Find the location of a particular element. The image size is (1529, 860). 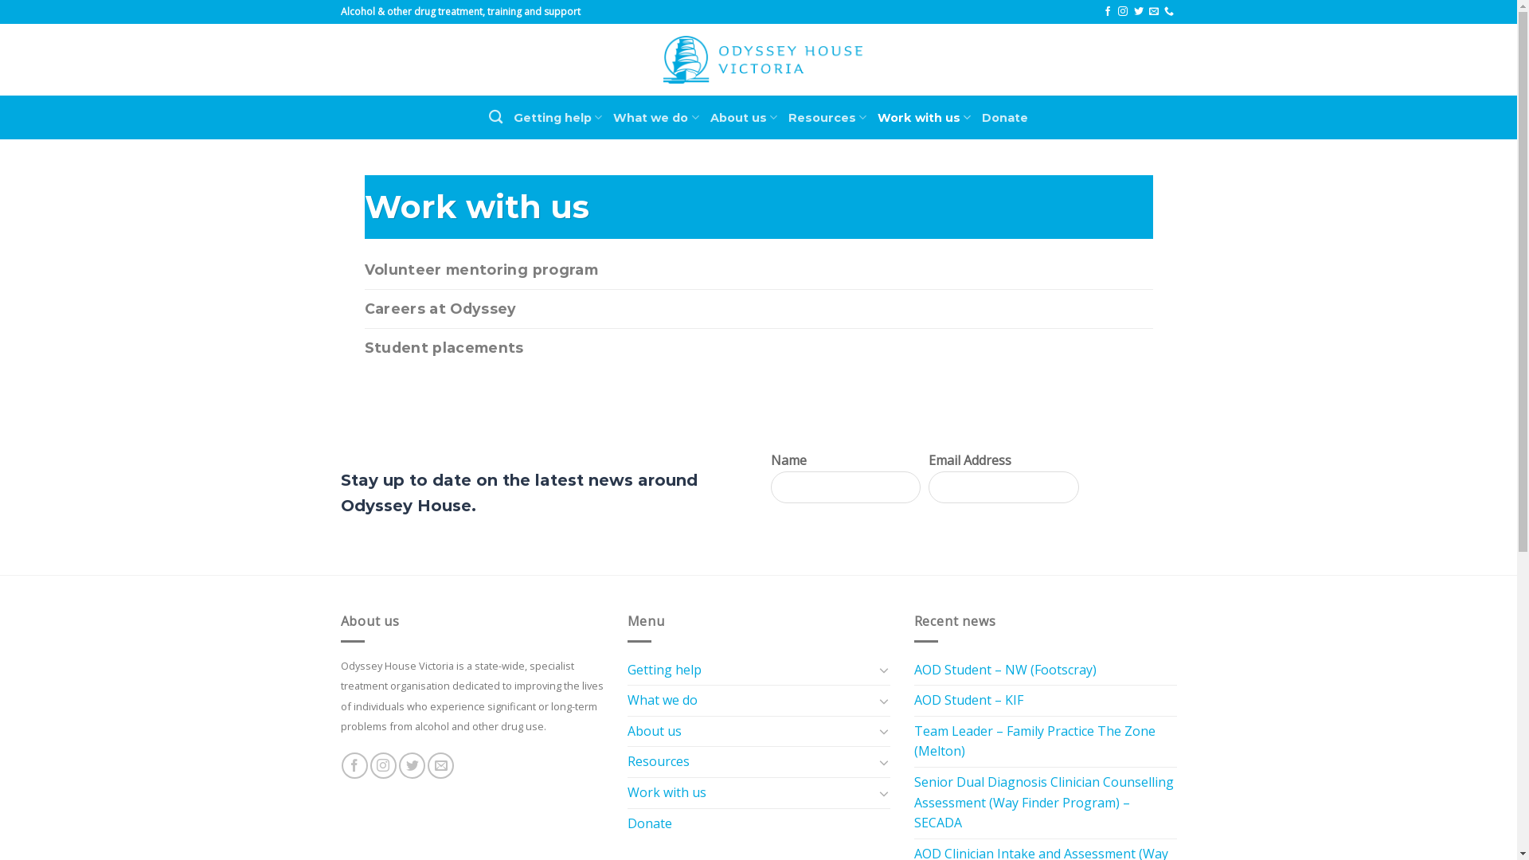

Odyssey House Victoria is located at coordinates (762, 61).